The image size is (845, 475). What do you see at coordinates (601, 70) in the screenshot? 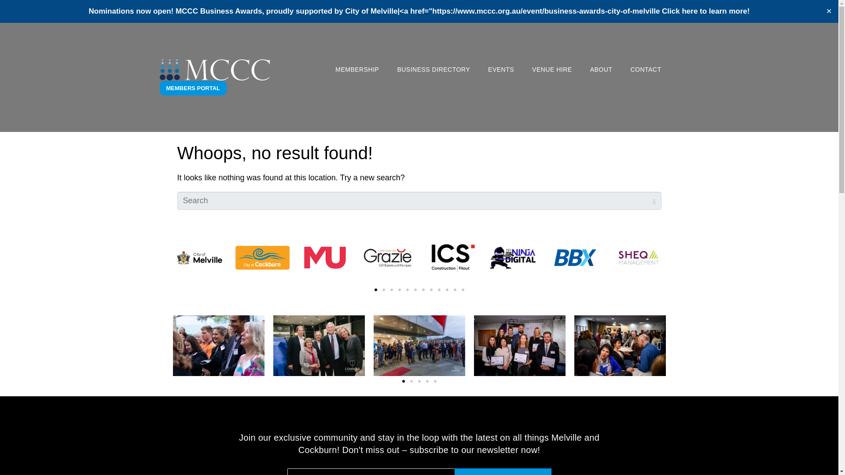
I see `ABOUT` at bounding box center [601, 70].